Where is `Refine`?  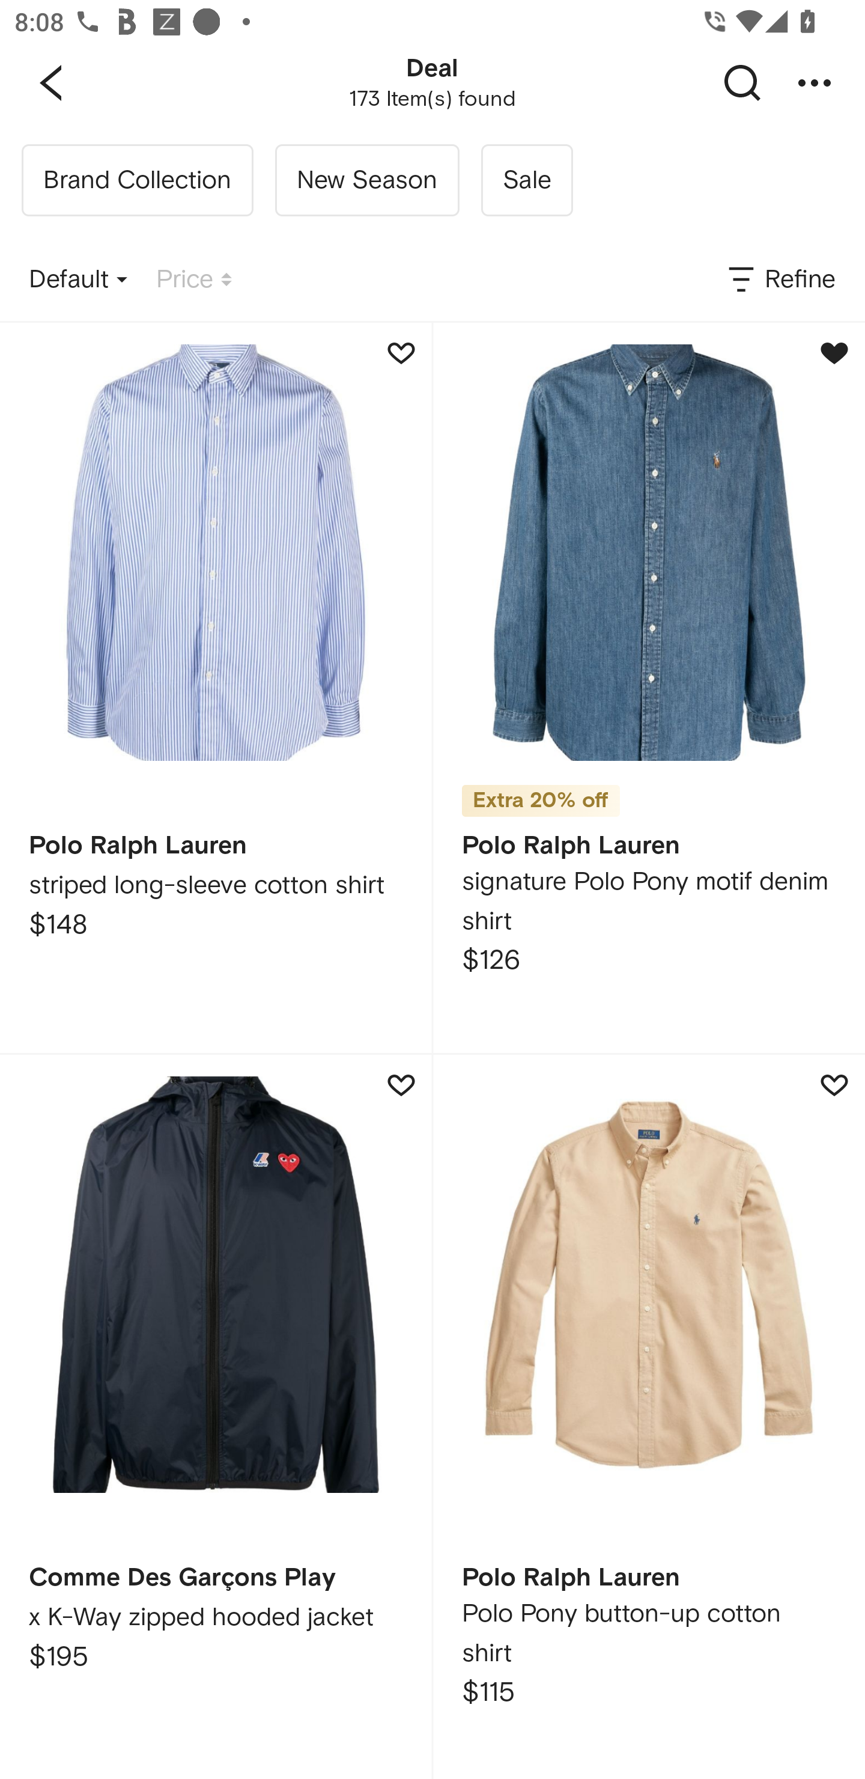 Refine is located at coordinates (780, 280).